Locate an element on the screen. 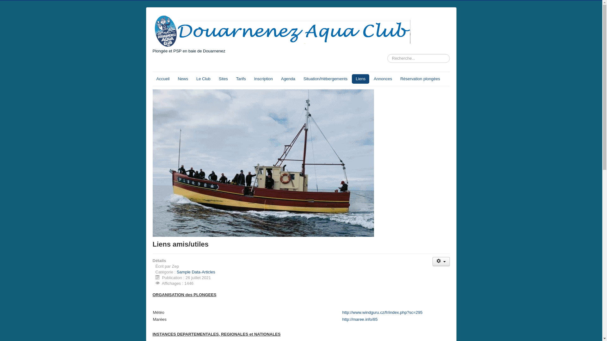 This screenshot has width=607, height=341. Tarifs is located at coordinates (241, 79).